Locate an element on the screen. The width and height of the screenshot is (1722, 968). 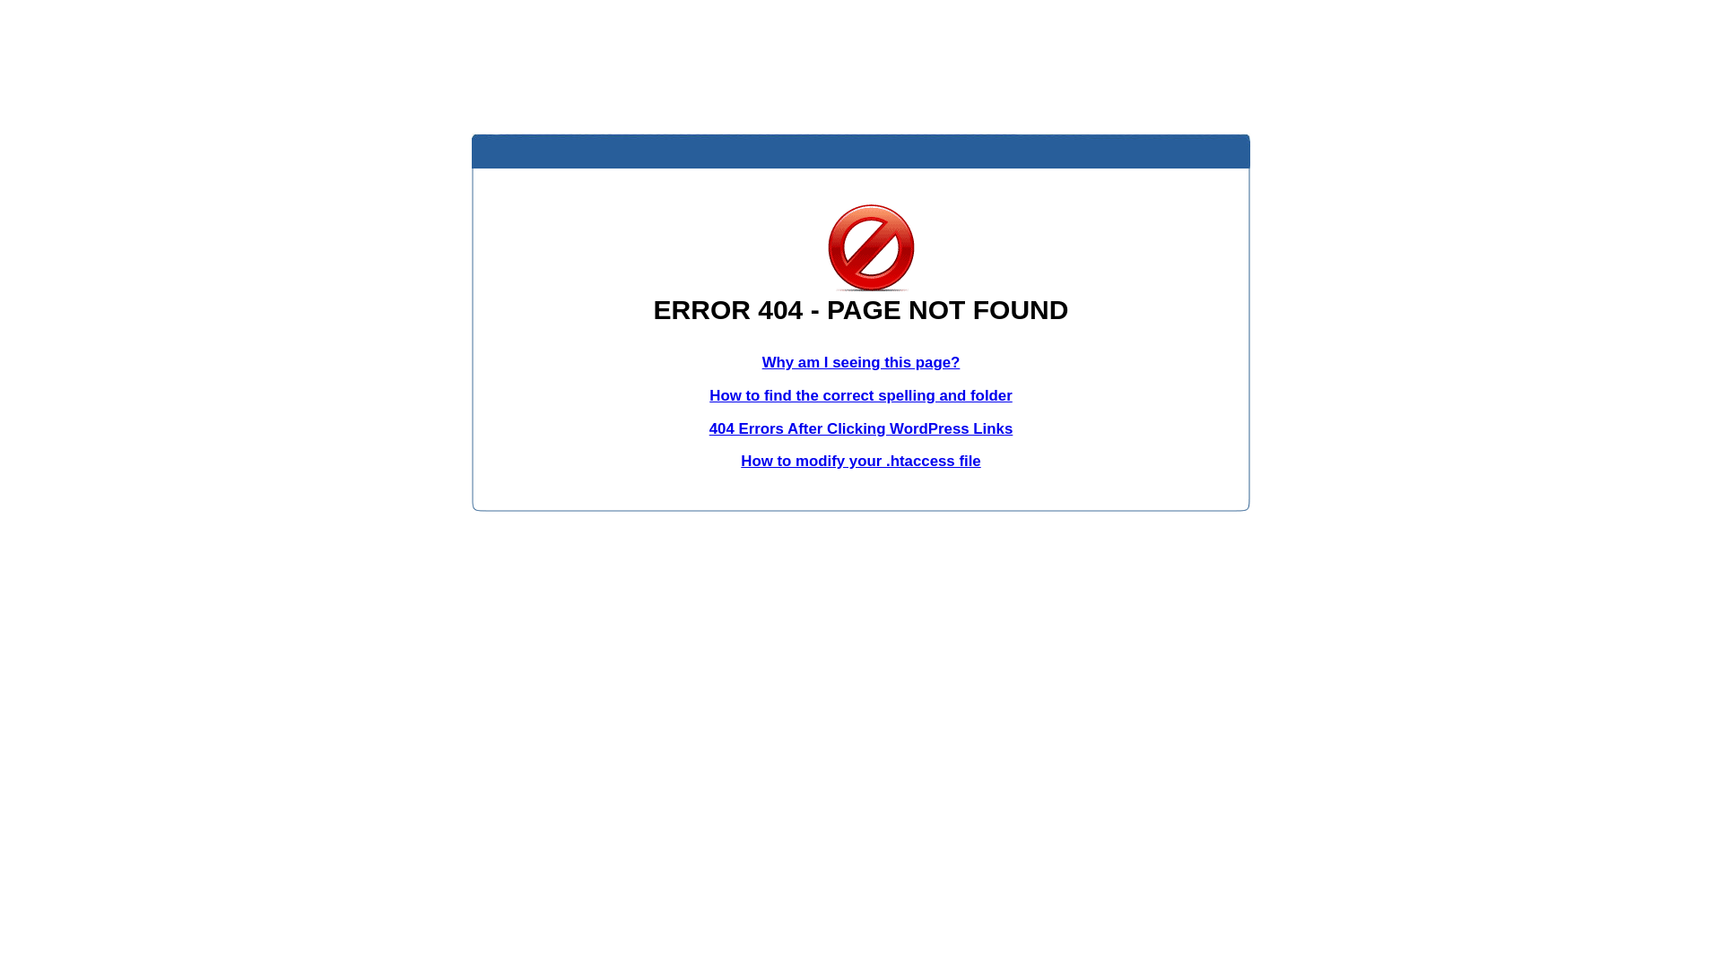
Why am I seeing this page? is located at coordinates (861, 362).